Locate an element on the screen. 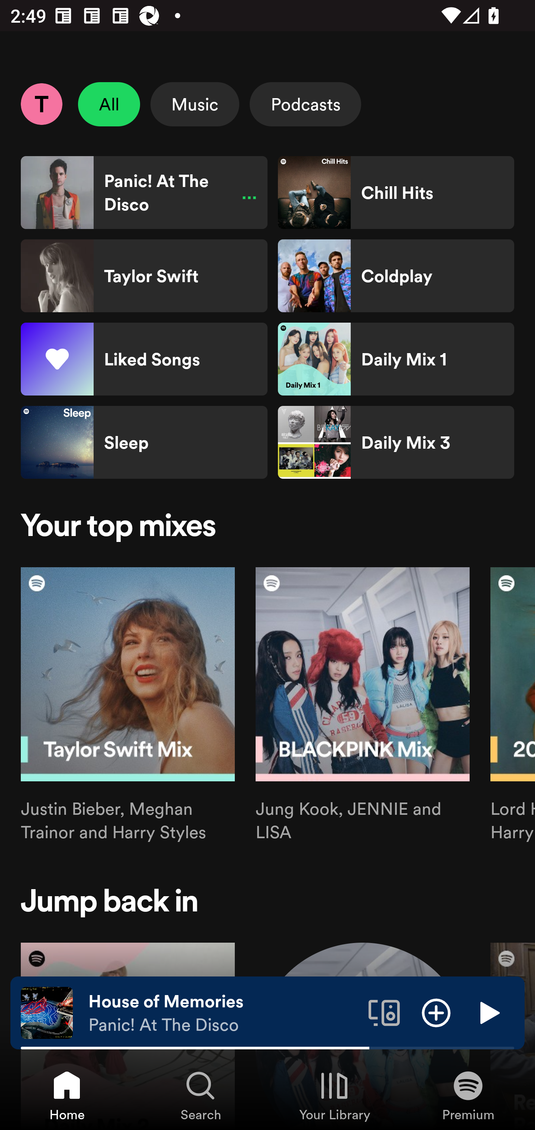  Profile is located at coordinates (41, 104).